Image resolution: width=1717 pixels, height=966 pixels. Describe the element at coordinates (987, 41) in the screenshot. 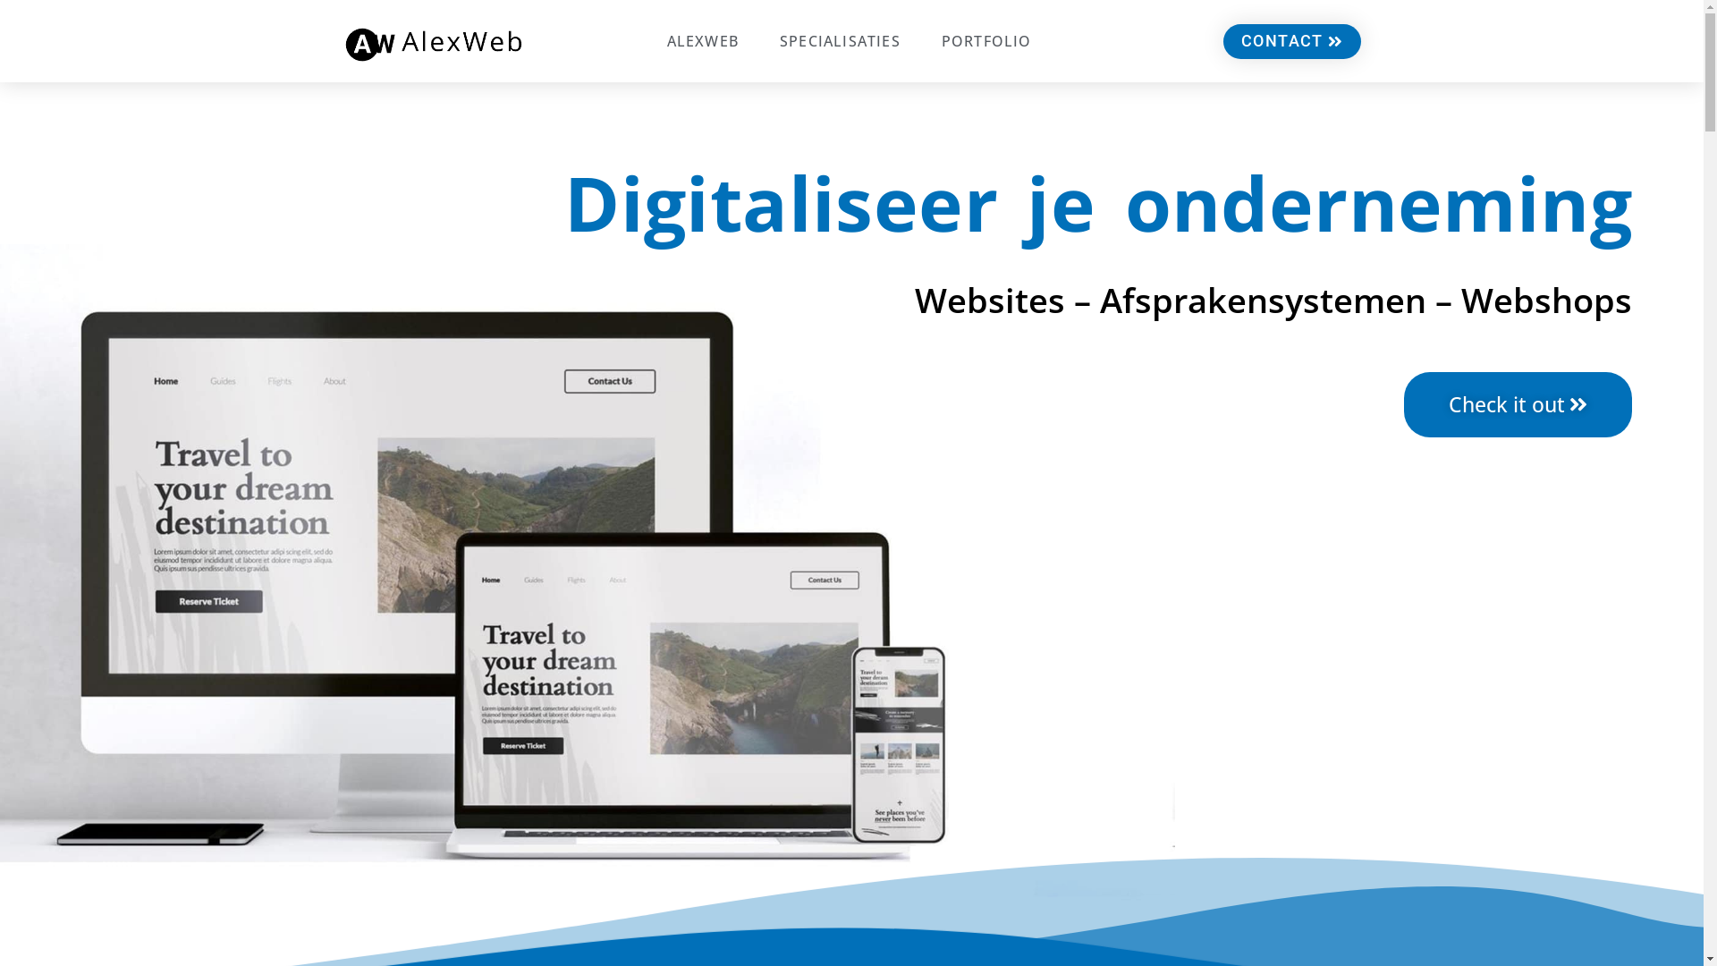

I see `PORTFOLIO` at that location.